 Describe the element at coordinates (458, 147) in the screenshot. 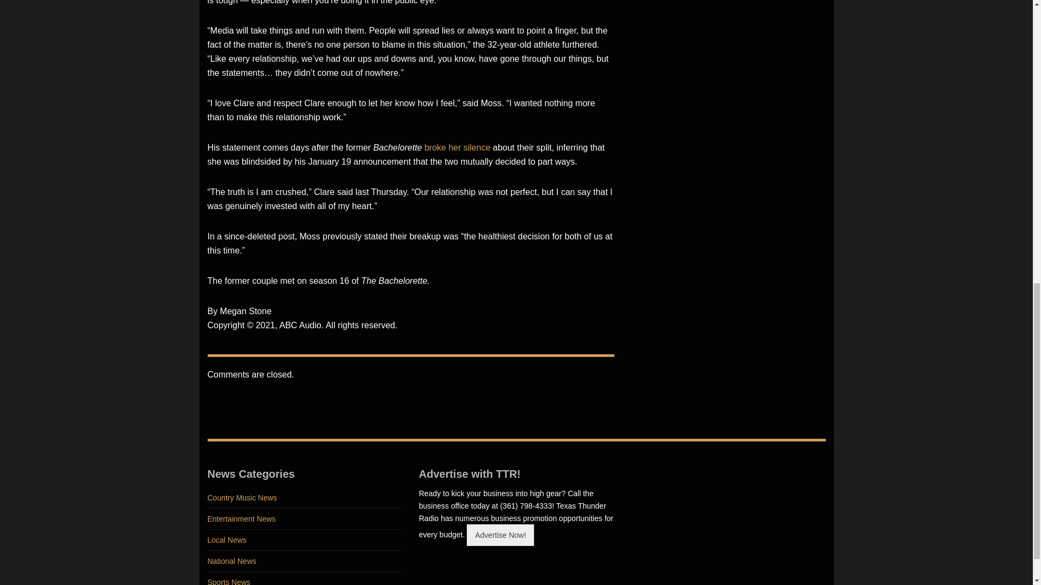

I see `broke her silence` at that location.